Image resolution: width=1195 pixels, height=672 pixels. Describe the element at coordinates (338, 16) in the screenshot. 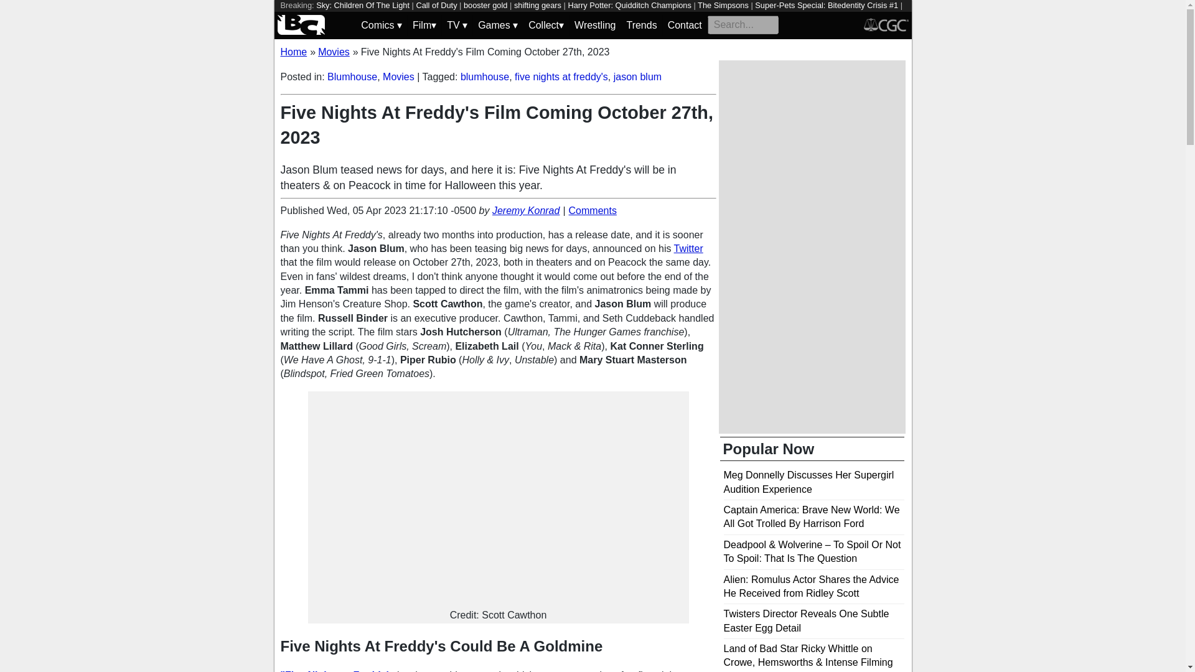

I see `WWE Raw` at that location.